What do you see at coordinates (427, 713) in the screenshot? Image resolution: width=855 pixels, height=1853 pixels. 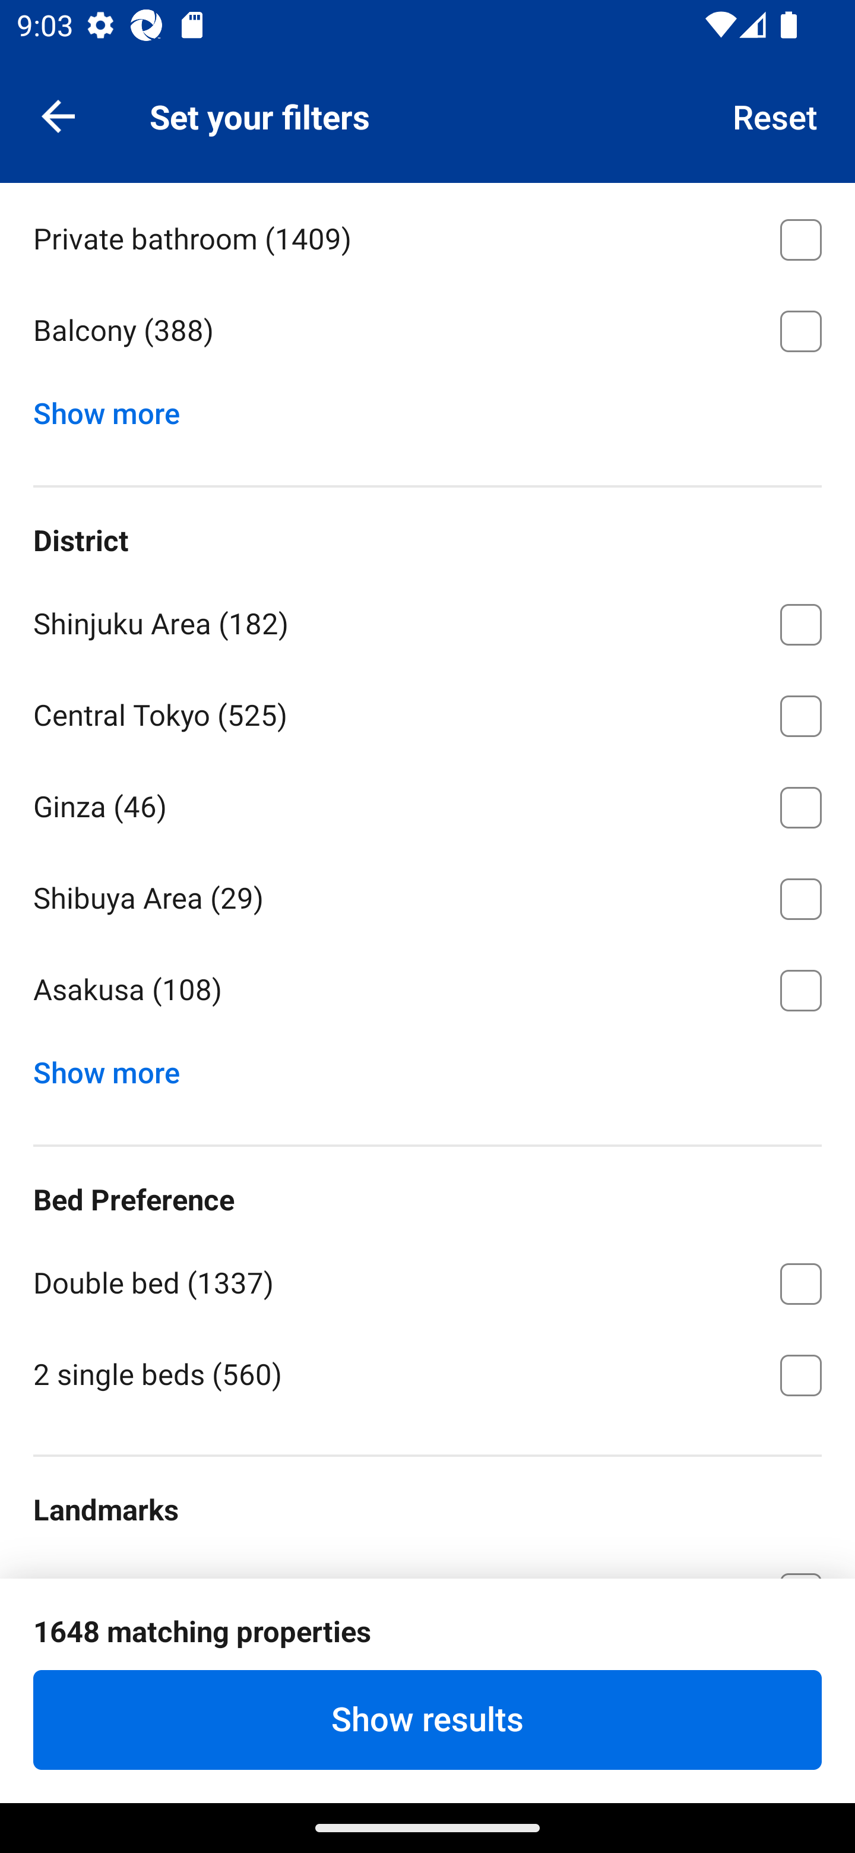 I see `Central Tokyo ⁦(525)` at bounding box center [427, 713].